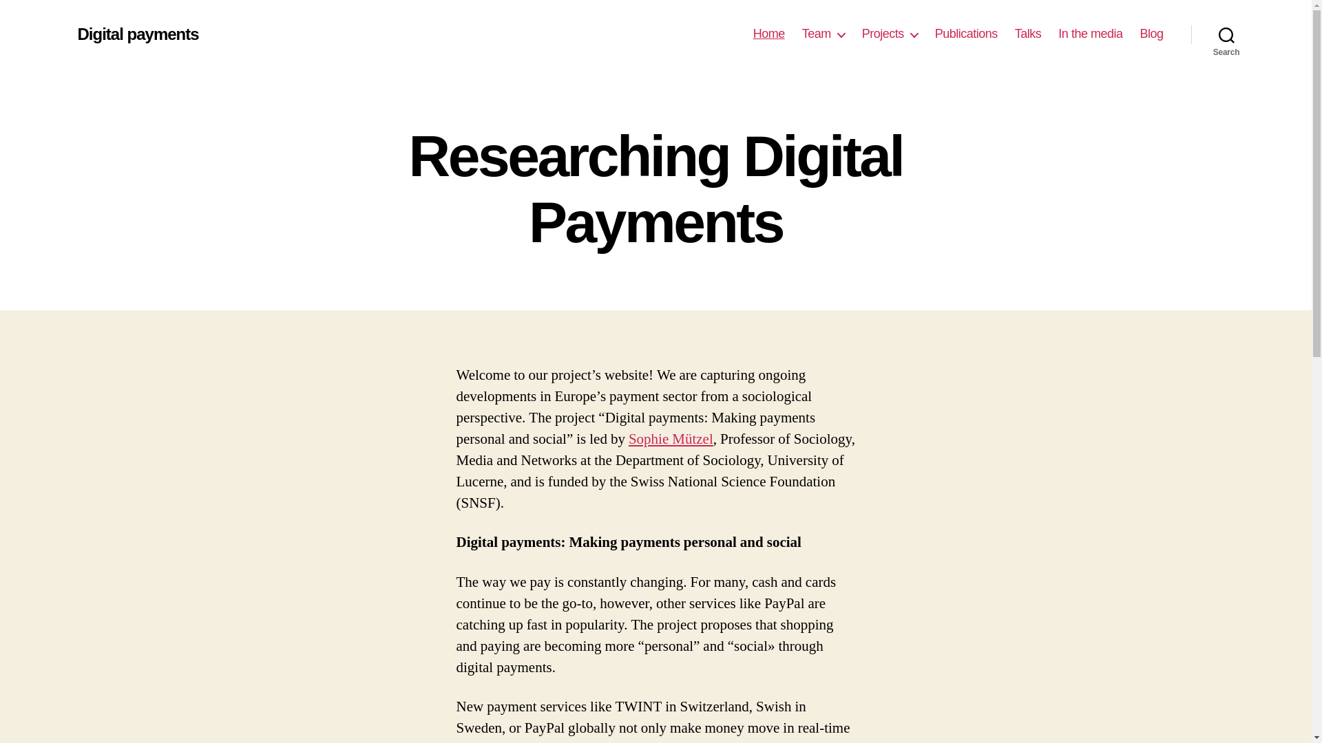 The image size is (1322, 743). Describe the element at coordinates (823, 34) in the screenshot. I see `Team` at that location.